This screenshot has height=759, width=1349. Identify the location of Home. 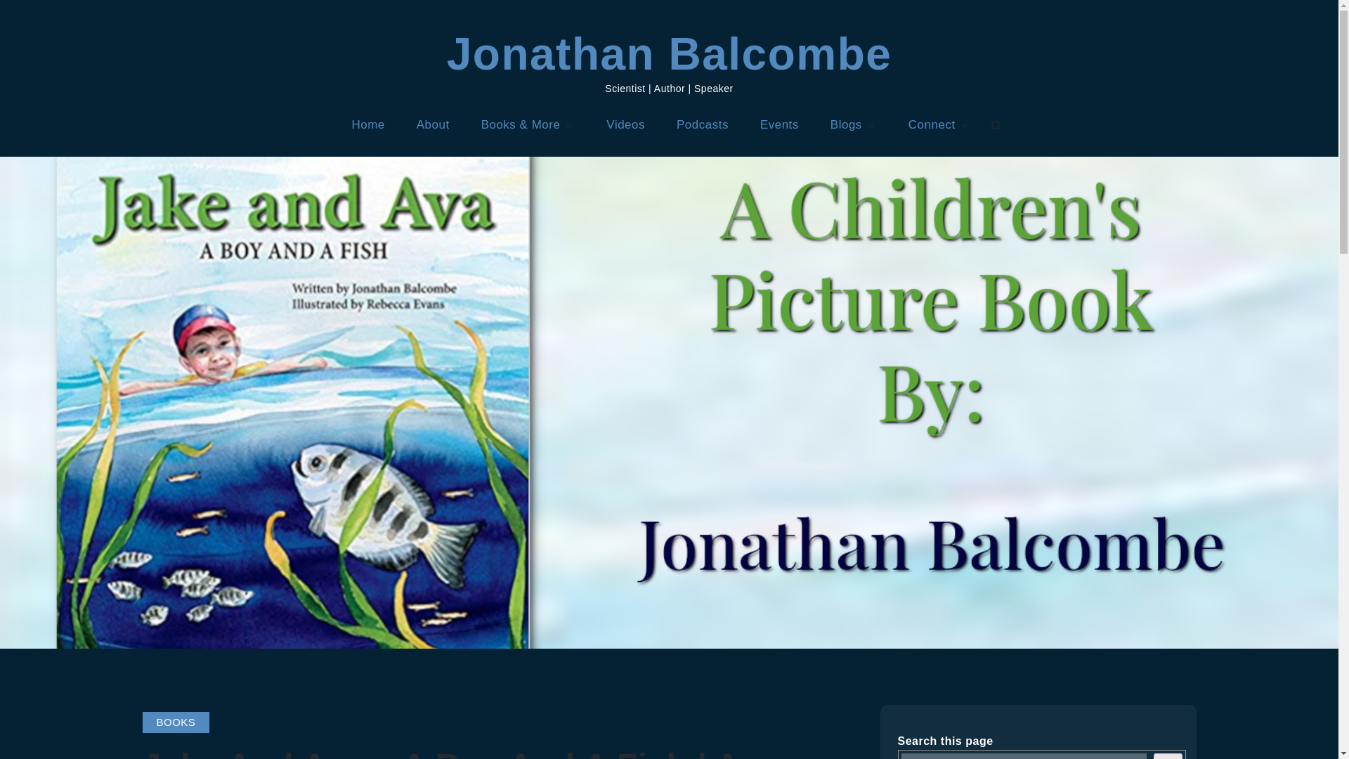
(367, 124).